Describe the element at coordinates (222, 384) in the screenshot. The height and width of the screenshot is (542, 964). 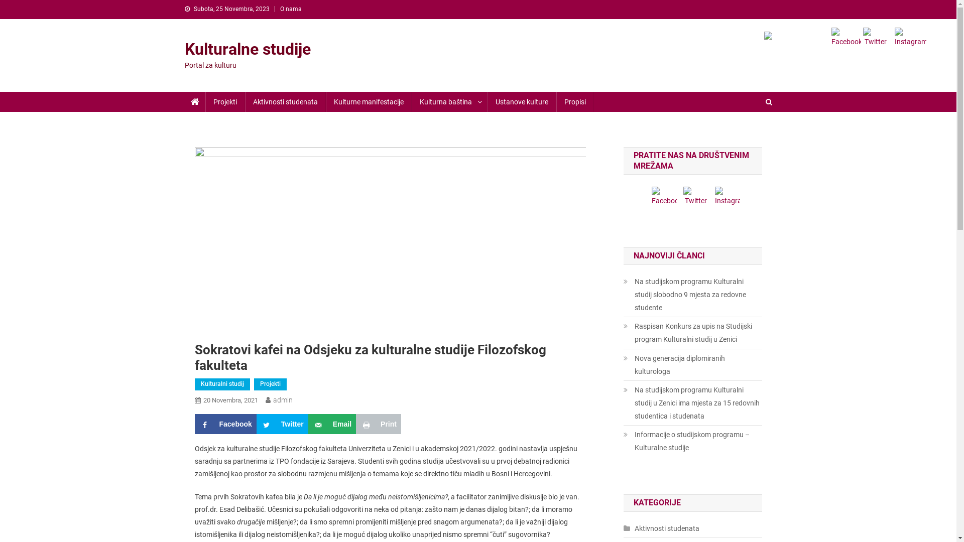
I see `Kulturalni studij` at that location.